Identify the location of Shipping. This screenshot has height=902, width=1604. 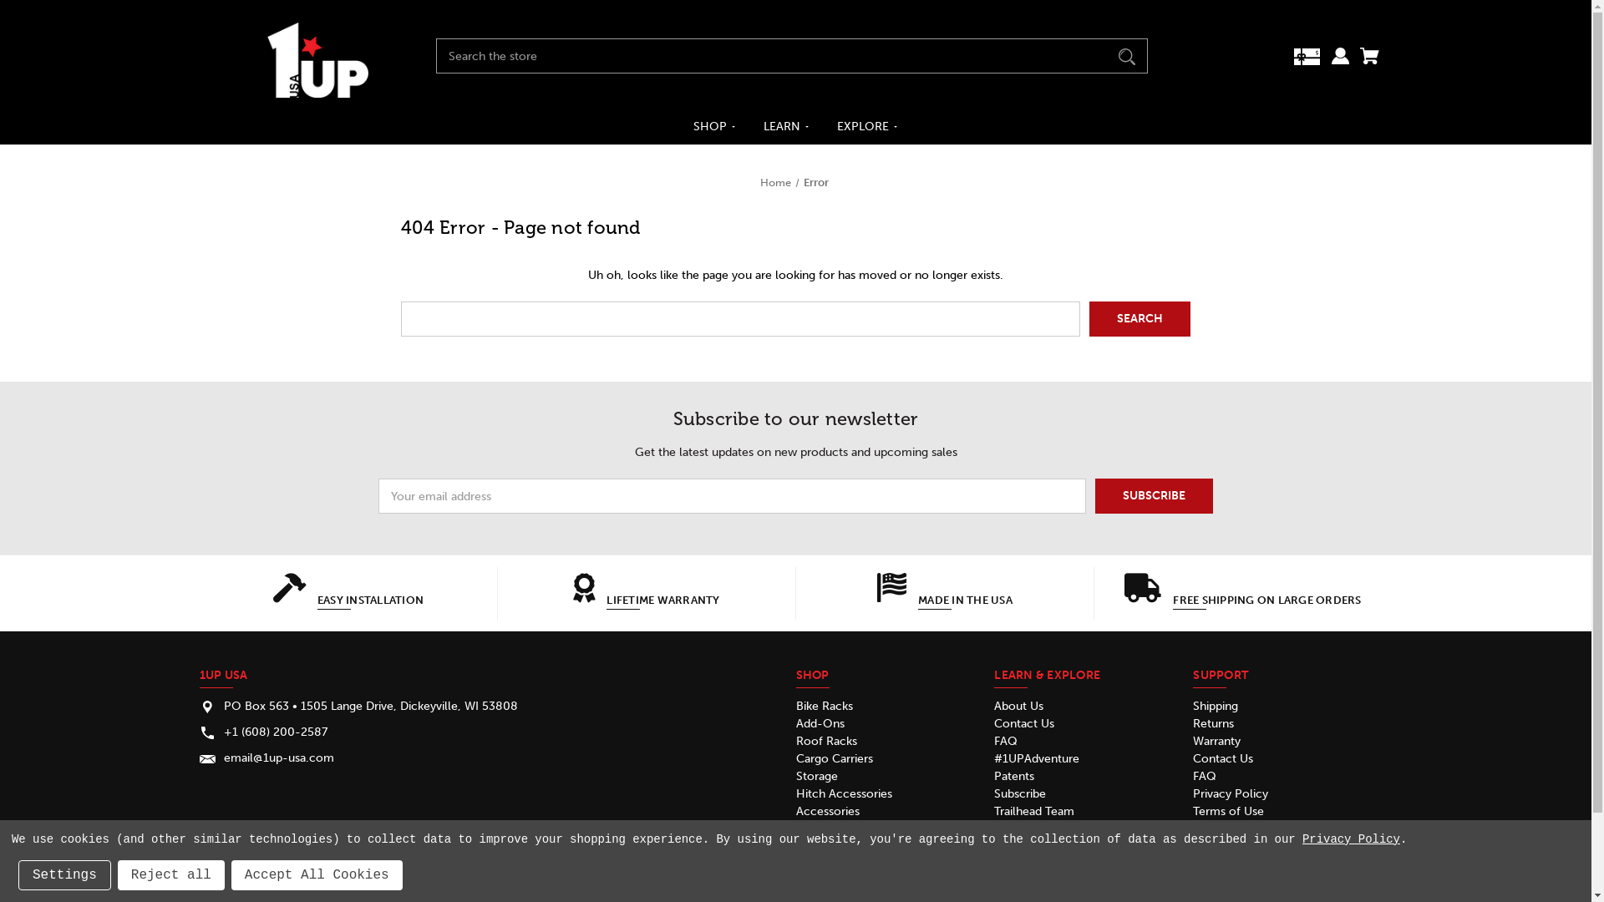
(1216, 707).